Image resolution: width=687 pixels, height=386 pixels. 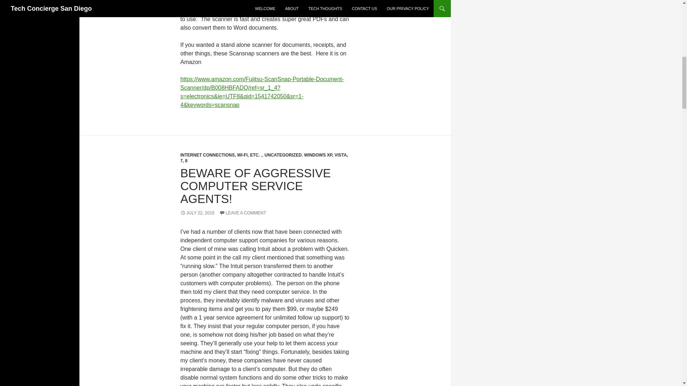 What do you see at coordinates (243, 213) in the screenshot?
I see `LEAVE A COMMENT` at bounding box center [243, 213].